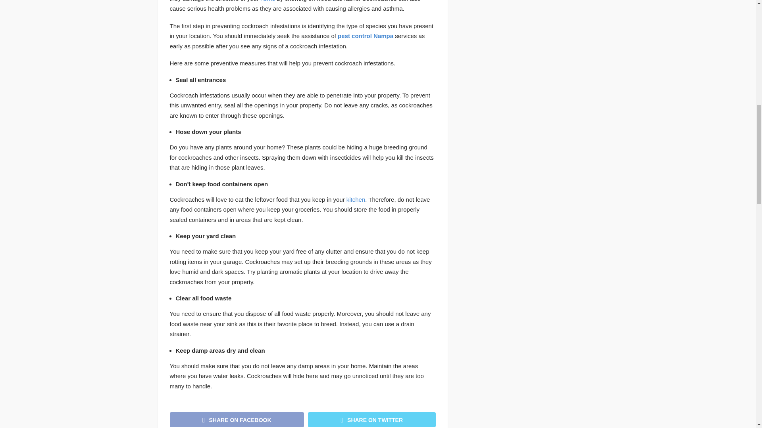 This screenshot has width=762, height=428. What do you see at coordinates (267, 1) in the screenshot?
I see `Posts tagged with home` at bounding box center [267, 1].